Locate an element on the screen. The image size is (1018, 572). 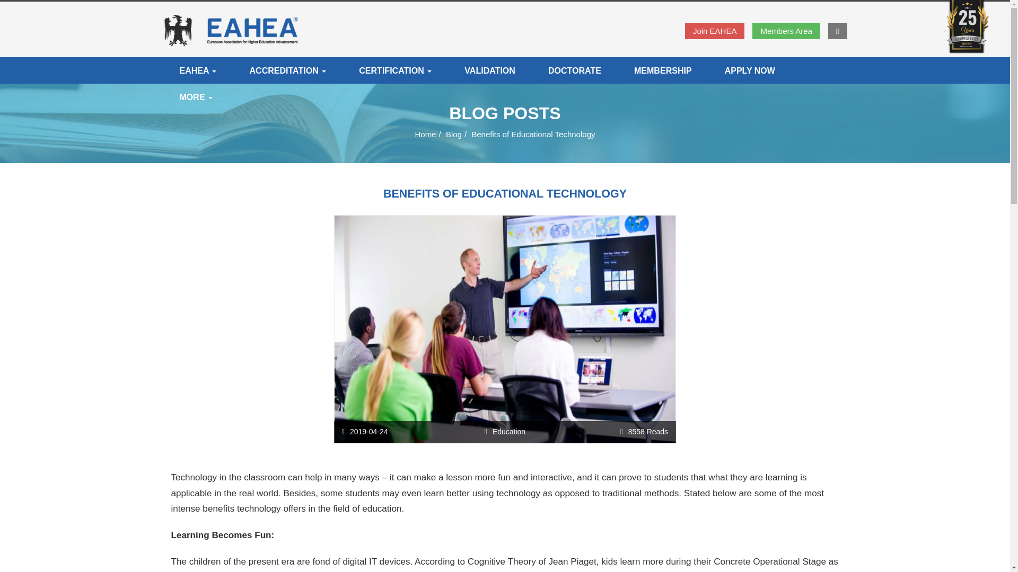
EAHEA is located at coordinates (198, 70).